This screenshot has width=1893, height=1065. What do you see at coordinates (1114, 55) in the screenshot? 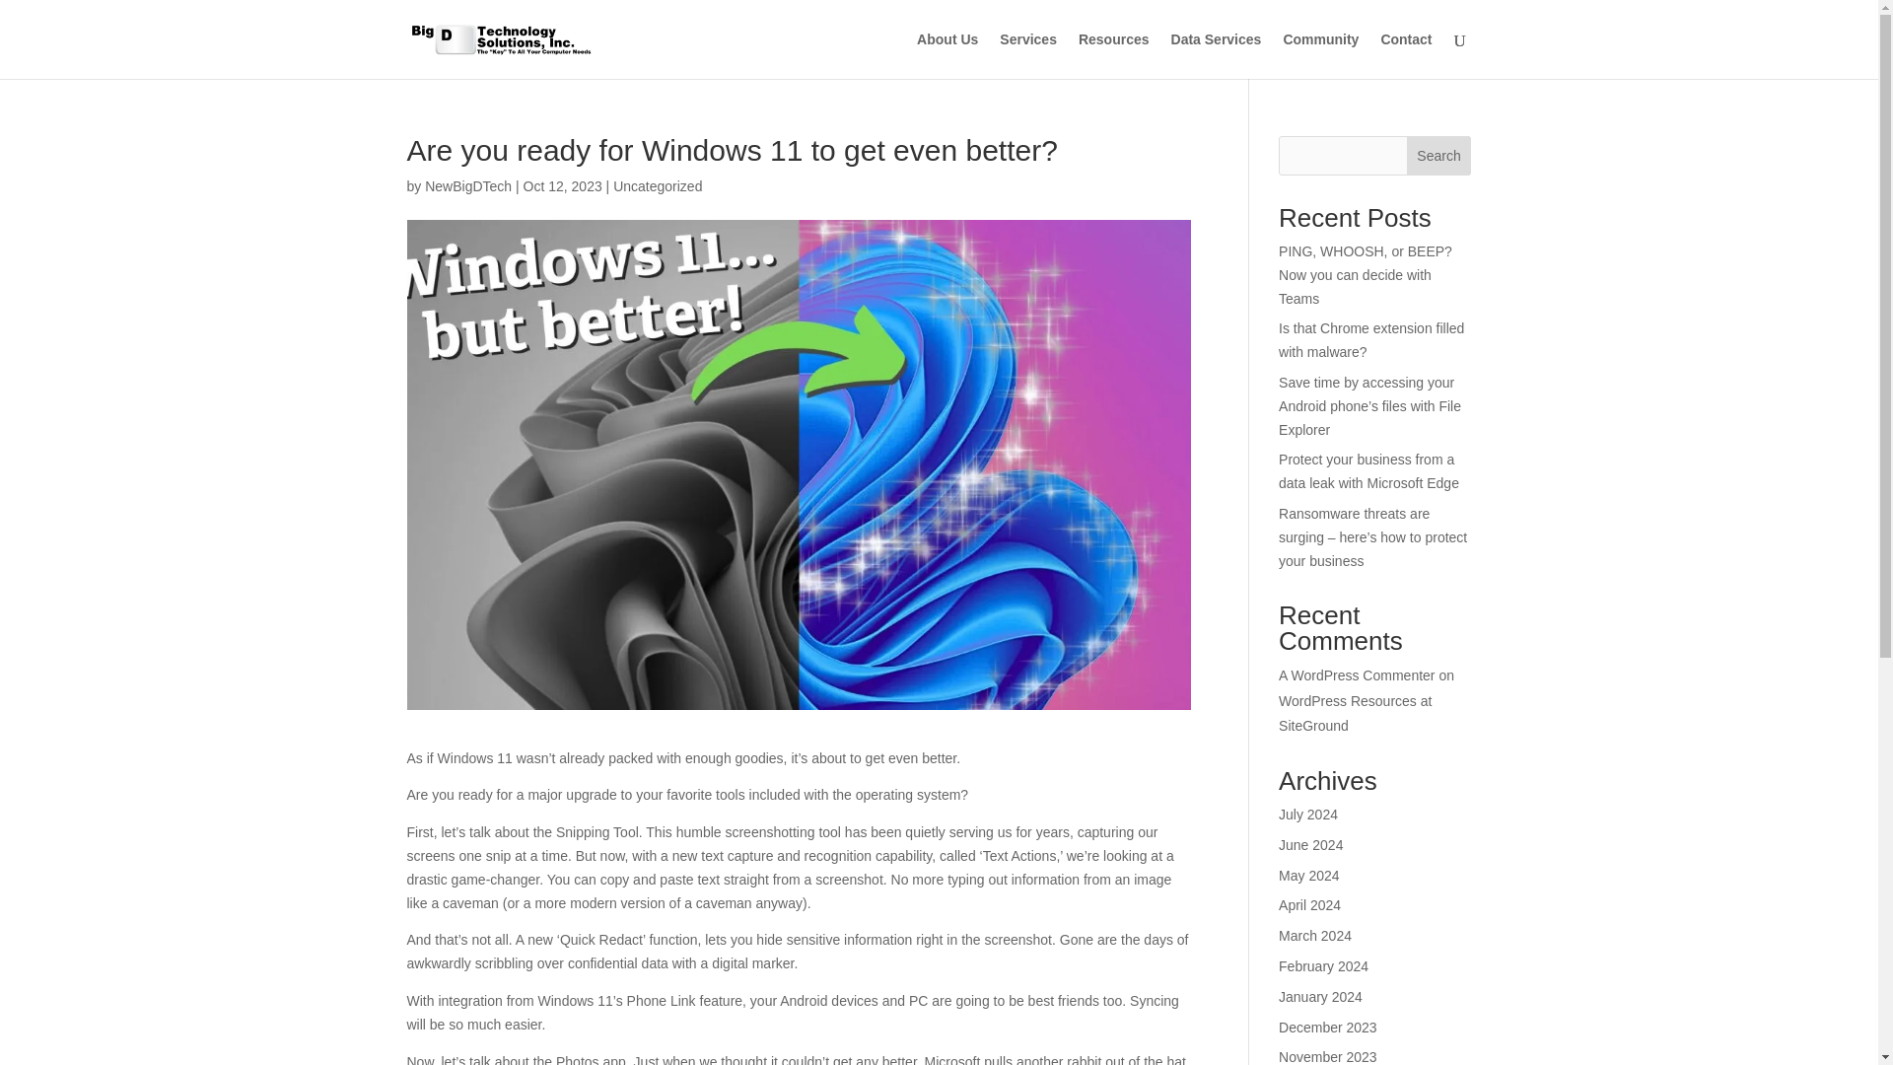
I see `Resources` at bounding box center [1114, 55].